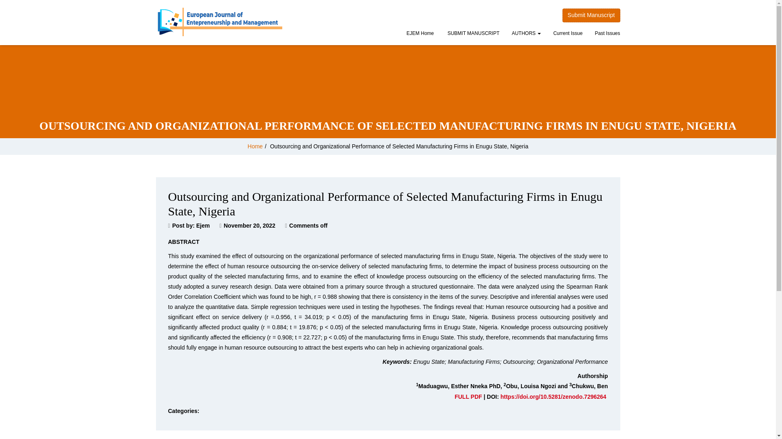 The image size is (782, 439). What do you see at coordinates (526, 34) in the screenshot?
I see `AUTHORS` at bounding box center [526, 34].